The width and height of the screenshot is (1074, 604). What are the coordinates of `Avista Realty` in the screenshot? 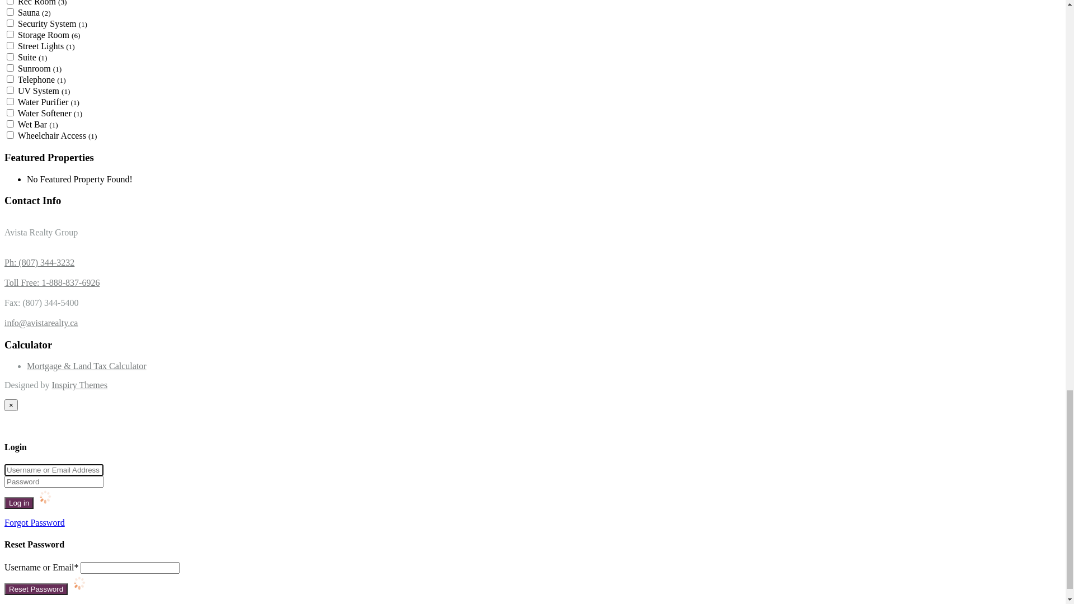 It's located at (67, 128).